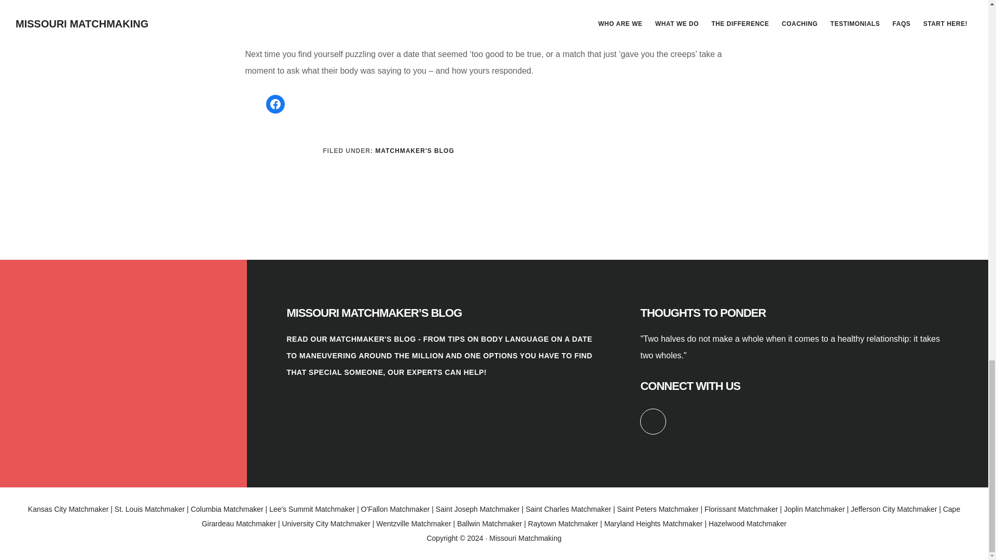  Describe the element at coordinates (490, 524) in the screenshot. I see `Ballwin Matchmaker` at that location.